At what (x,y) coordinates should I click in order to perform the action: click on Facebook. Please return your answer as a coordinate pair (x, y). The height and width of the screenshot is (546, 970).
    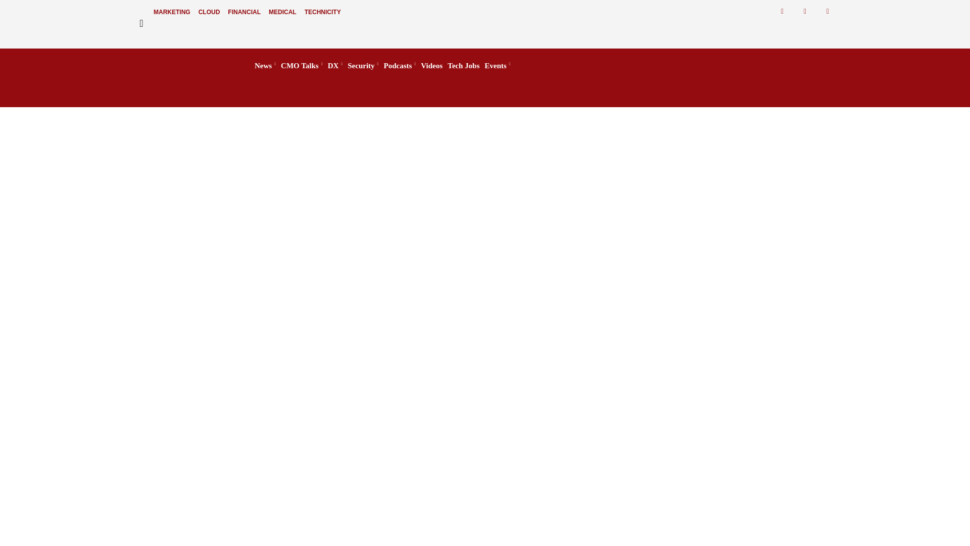
    Looking at the image, I should click on (782, 11).